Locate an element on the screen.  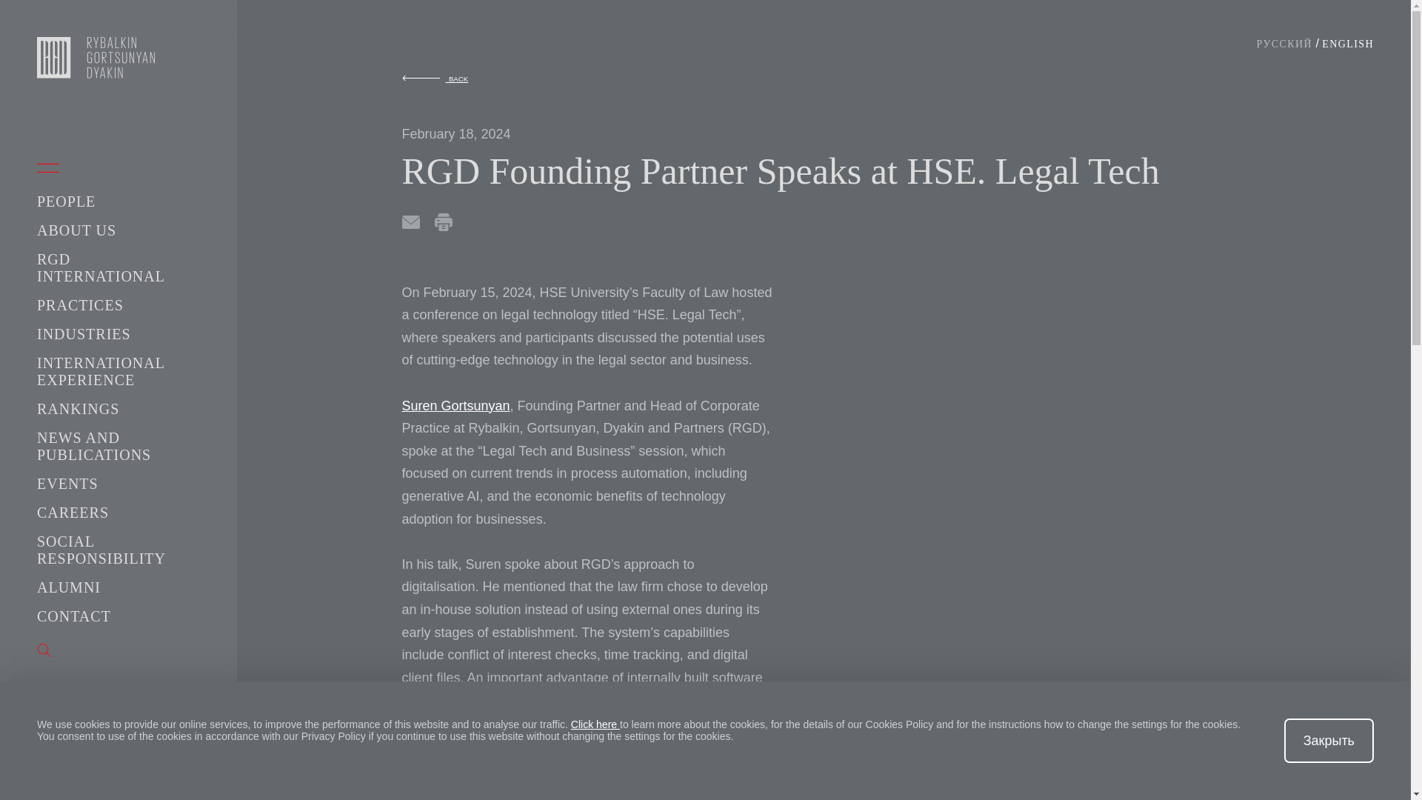
INTERNATIONAL EXPERIENCE is located at coordinates (101, 371).